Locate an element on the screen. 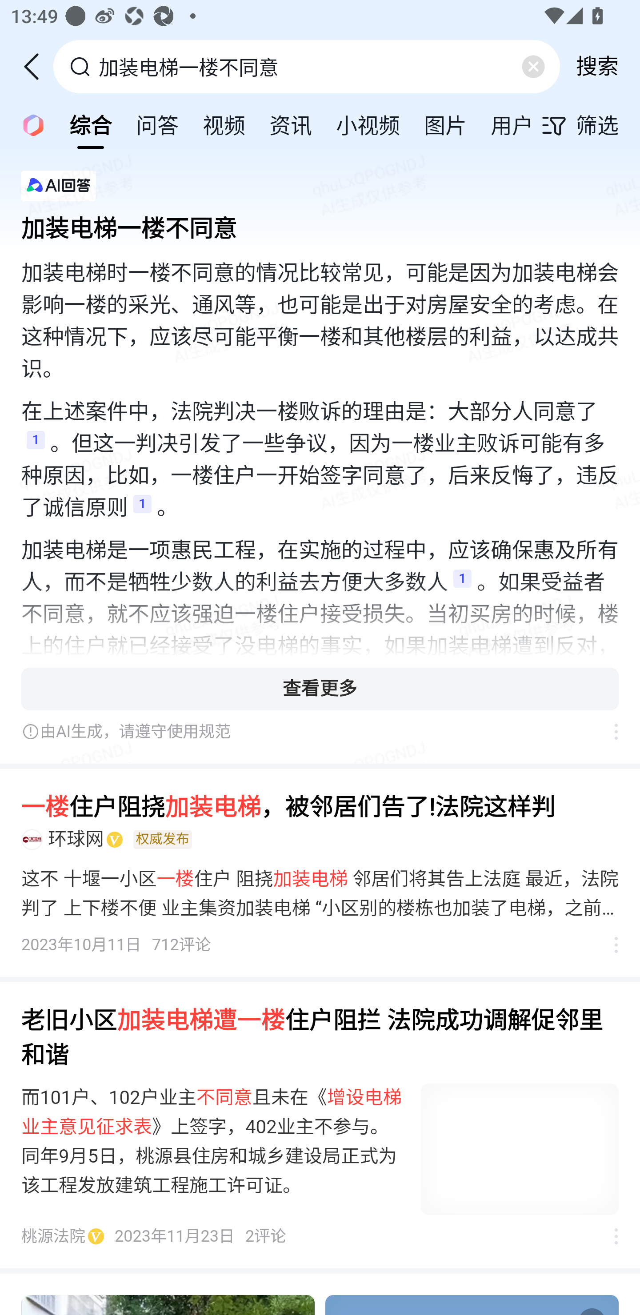 This screenshot has height=1315, width=640. 返回 is located at coordinates (37, 67).